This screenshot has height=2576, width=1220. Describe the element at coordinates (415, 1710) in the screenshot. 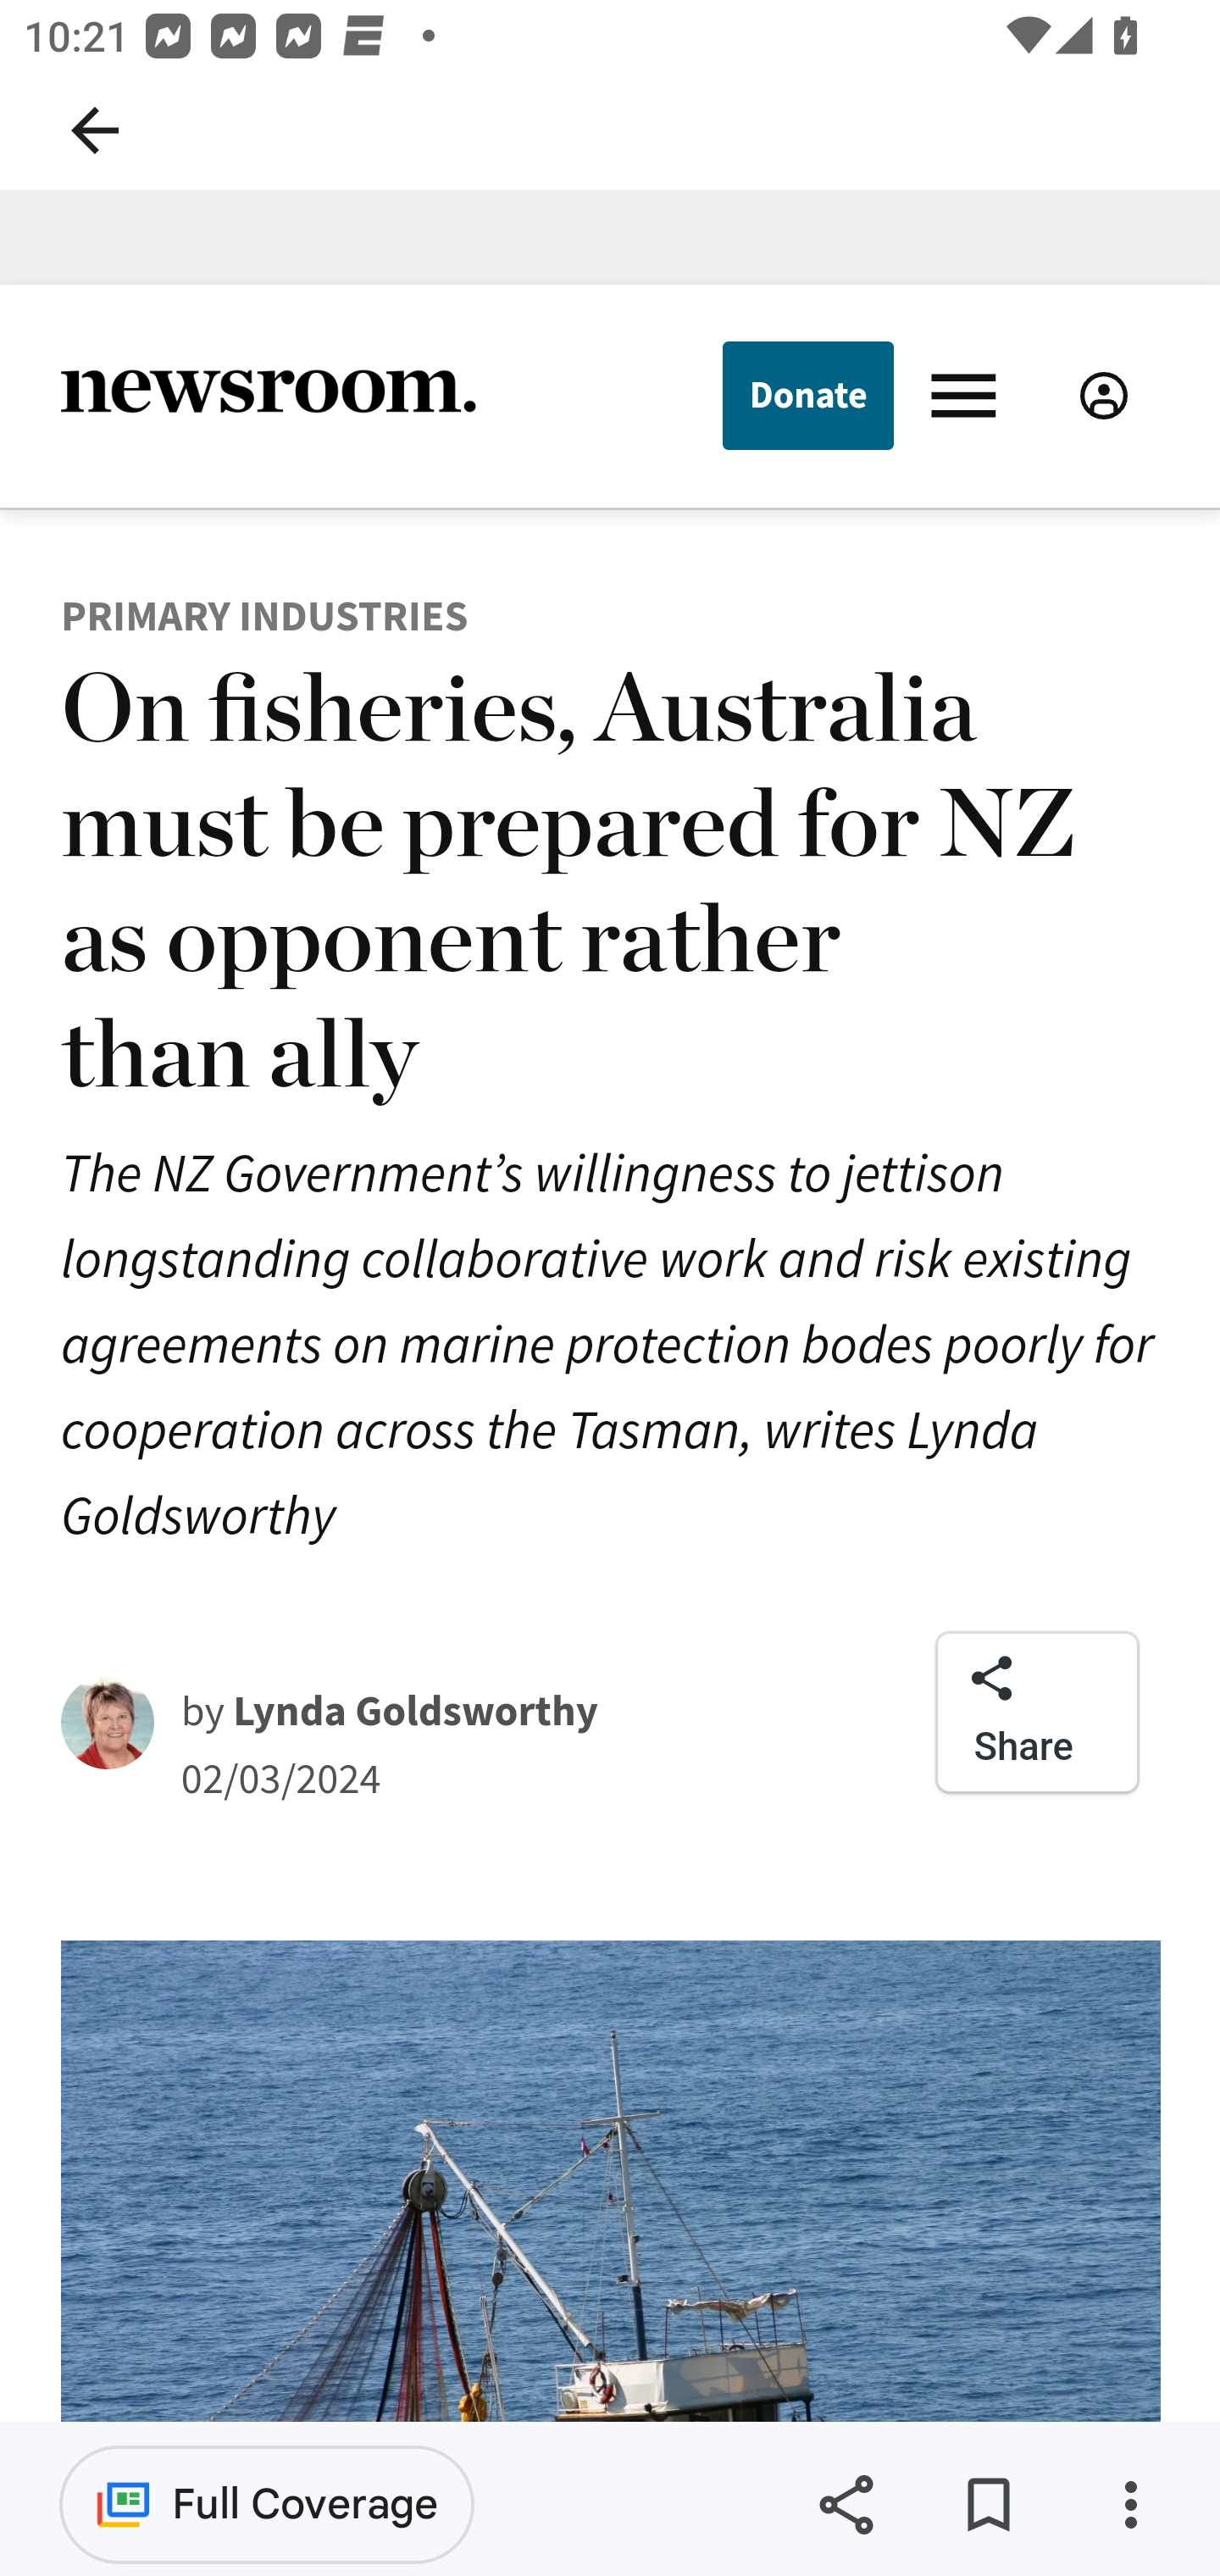

I see `Lynda Goldsworthy` at that location.